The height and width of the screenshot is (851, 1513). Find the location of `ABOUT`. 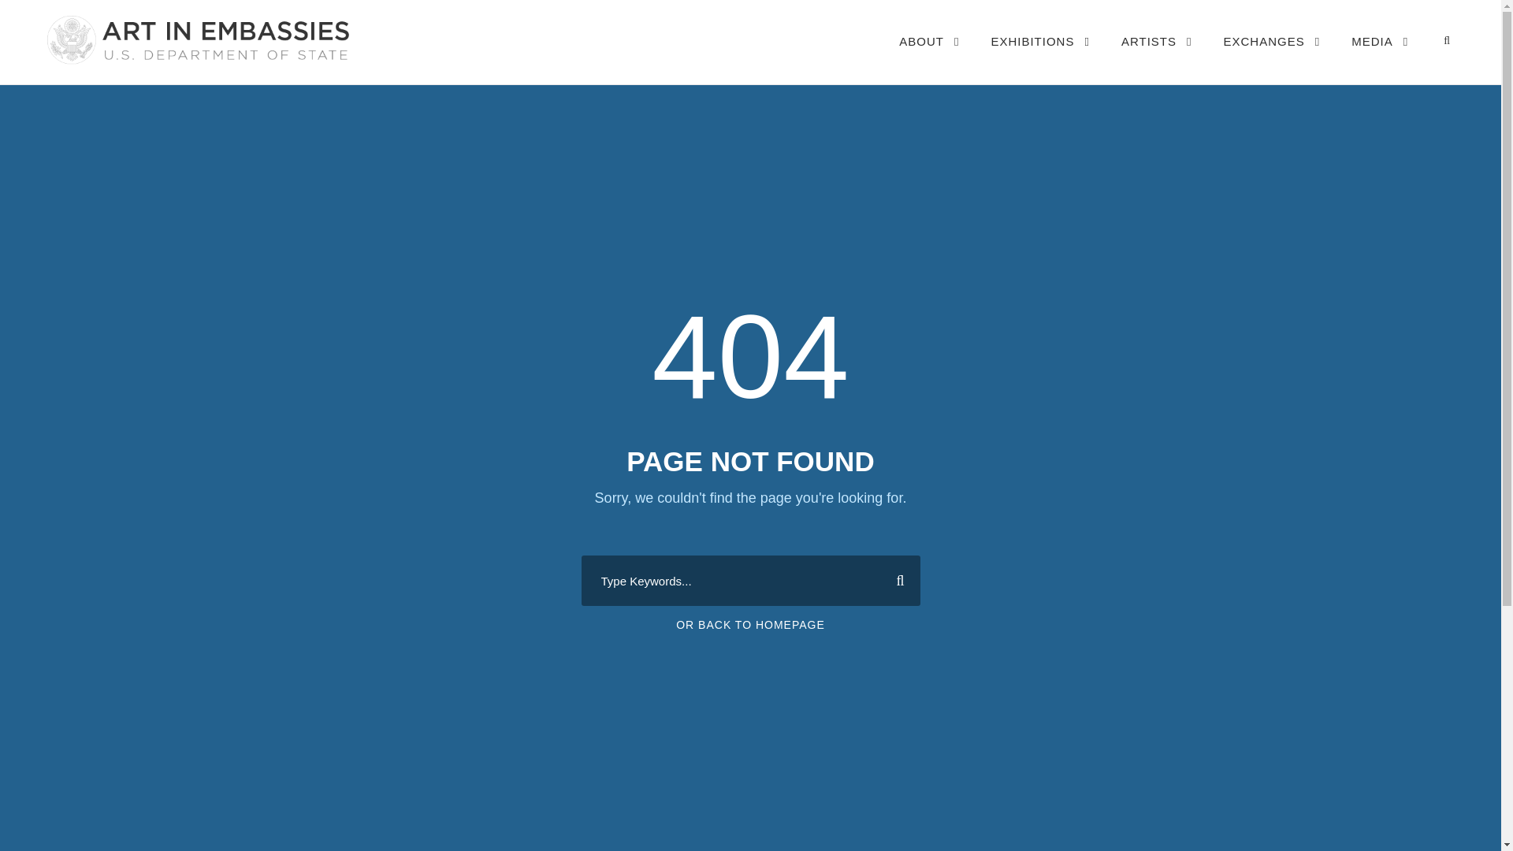

ABOUT is located at coordinates (928, 57).